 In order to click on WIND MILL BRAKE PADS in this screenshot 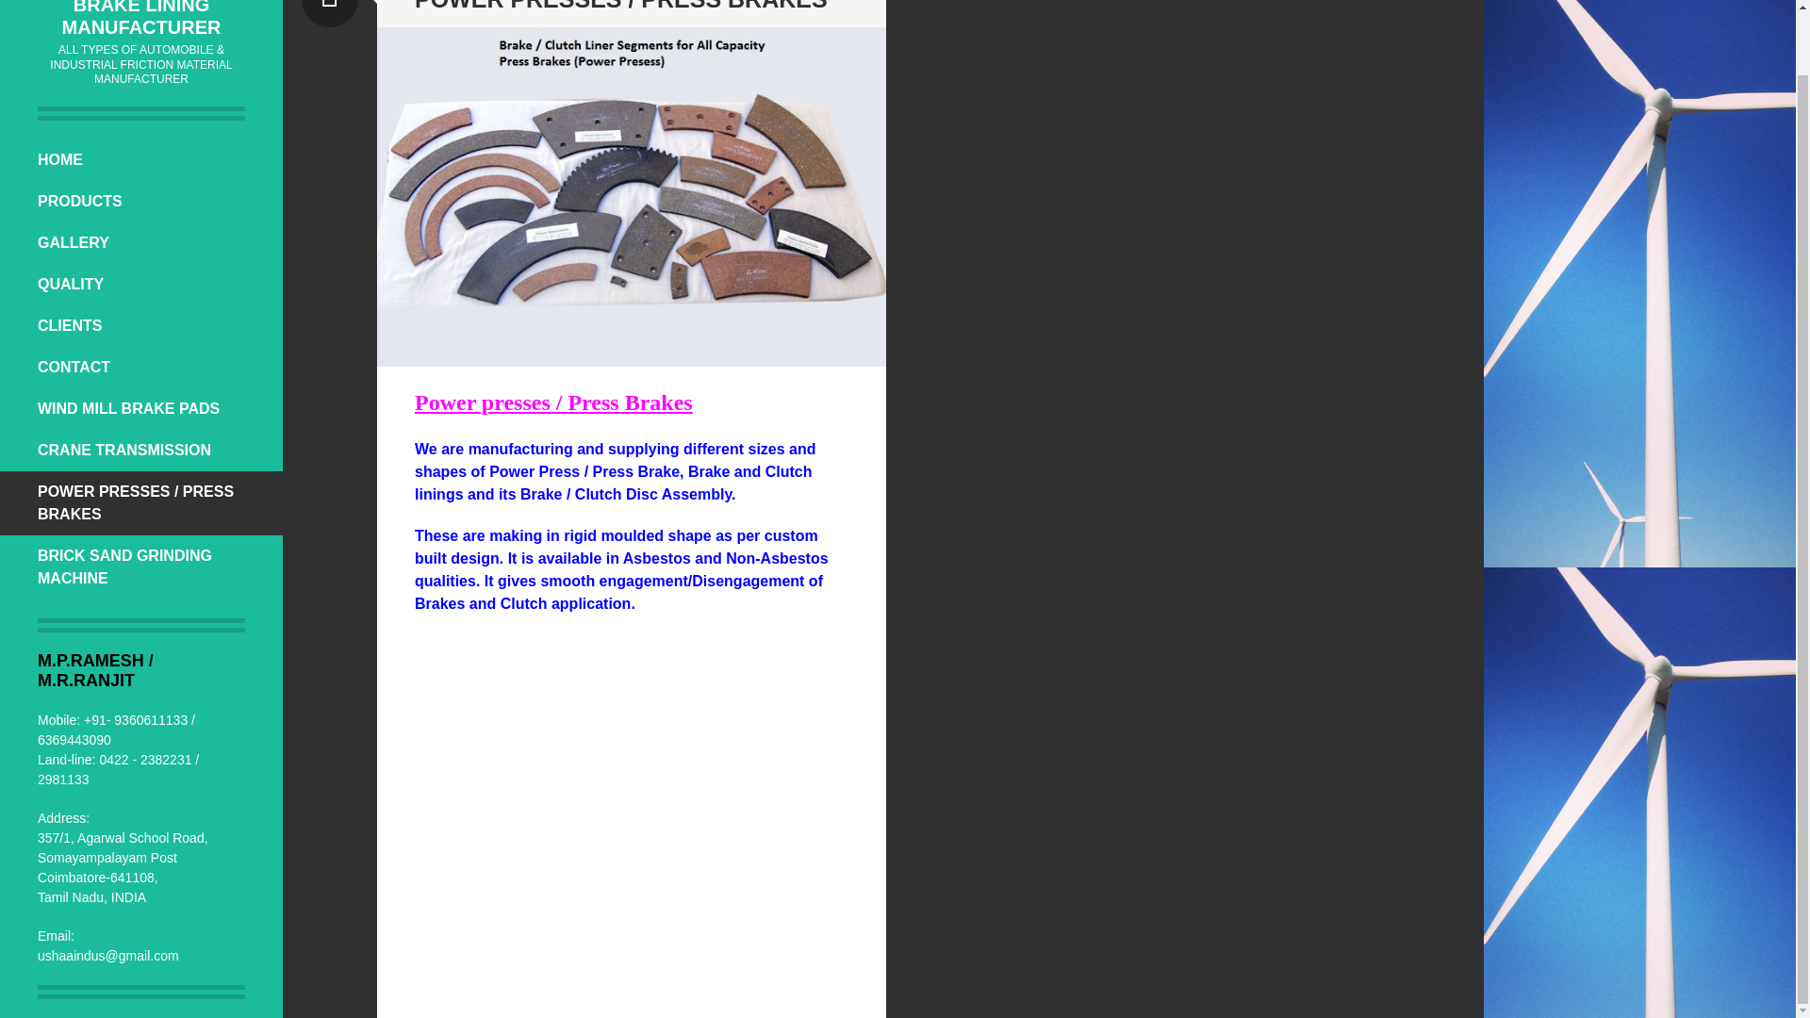, I will do `click(141, 408)`.